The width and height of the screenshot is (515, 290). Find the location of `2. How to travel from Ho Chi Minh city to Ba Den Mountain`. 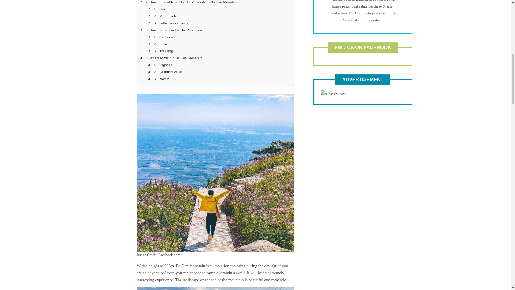

2. How to travel from Ho Chi Minh city to Ba Den Mountain is located at coordinates (215, 3).